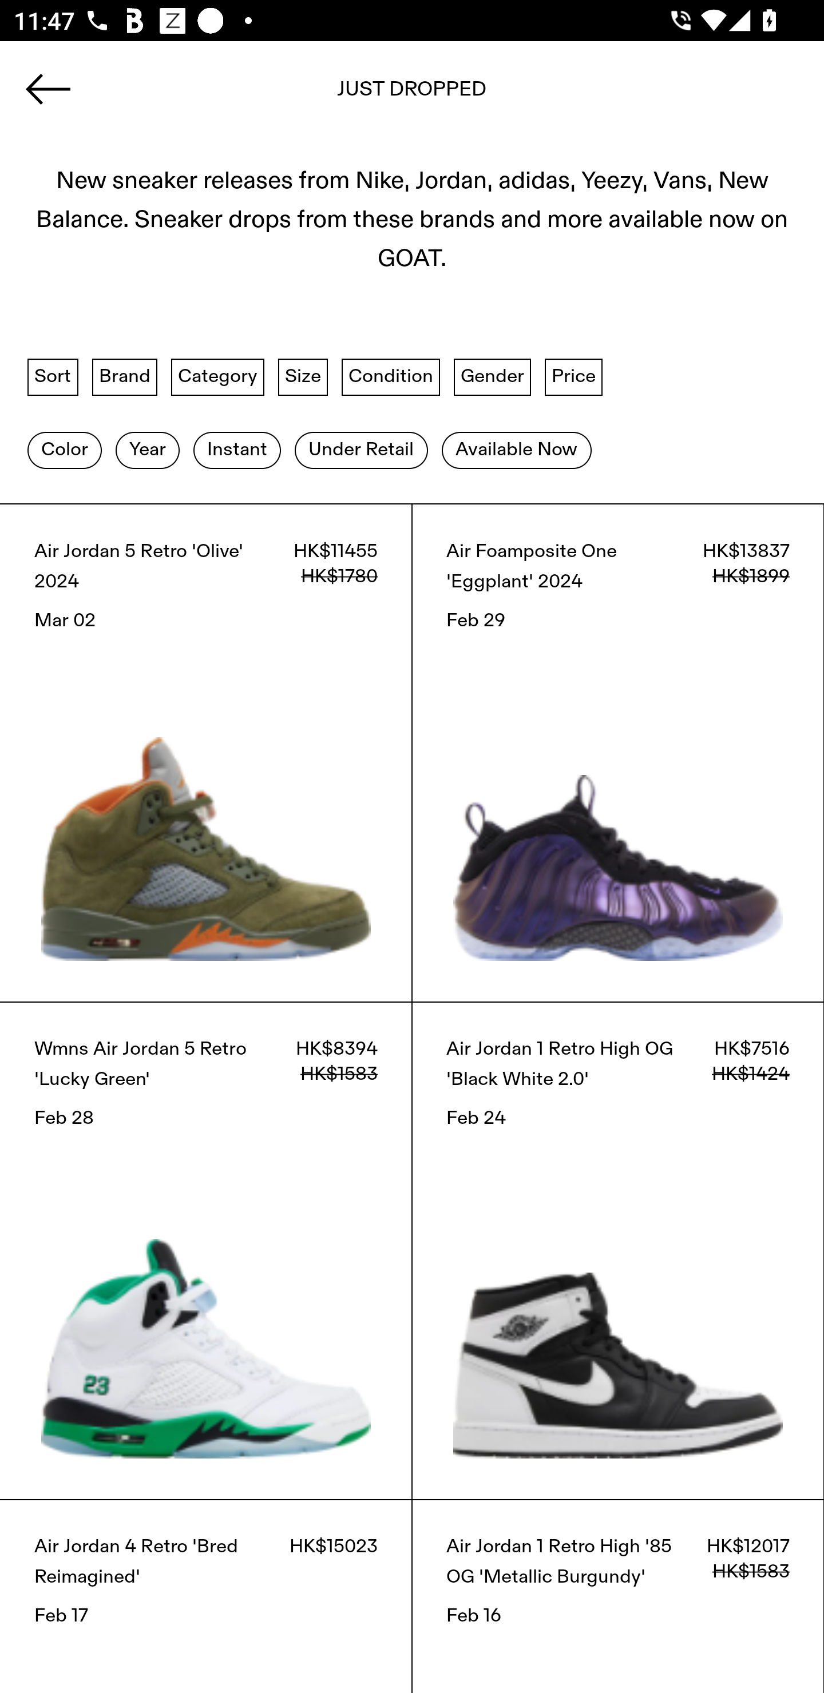 The image size is (824, 1693). I want to click on Search, so click(412, 96).